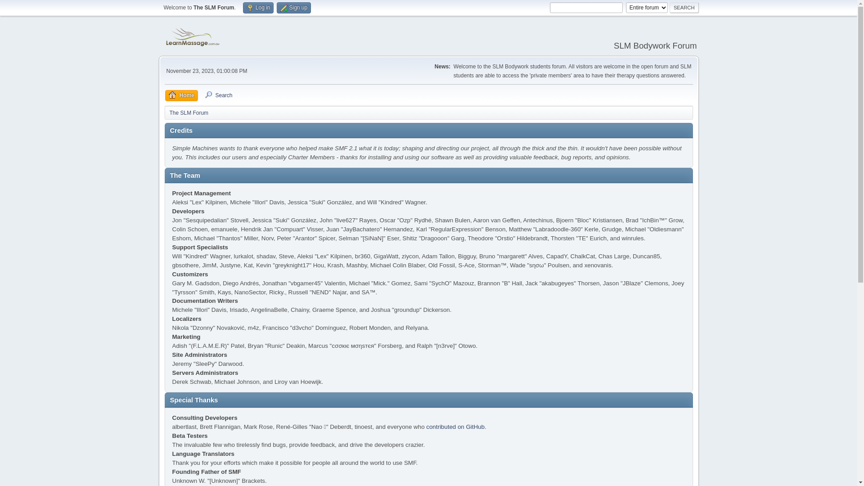  Describe the element at coordinates (258, 8) in the screenshot. I see `Log in` at that location.